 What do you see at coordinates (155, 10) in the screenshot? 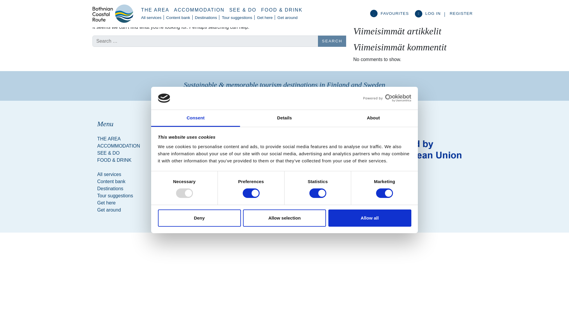
I see `The Area` at bounding box center [155, 10].